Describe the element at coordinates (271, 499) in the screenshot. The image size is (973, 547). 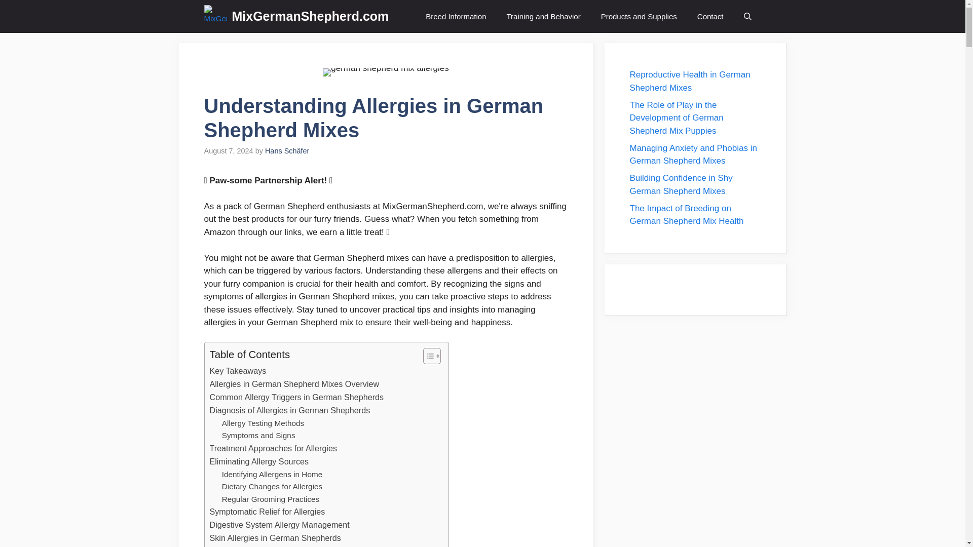
I see `Regular Grooming Practices` at that location.